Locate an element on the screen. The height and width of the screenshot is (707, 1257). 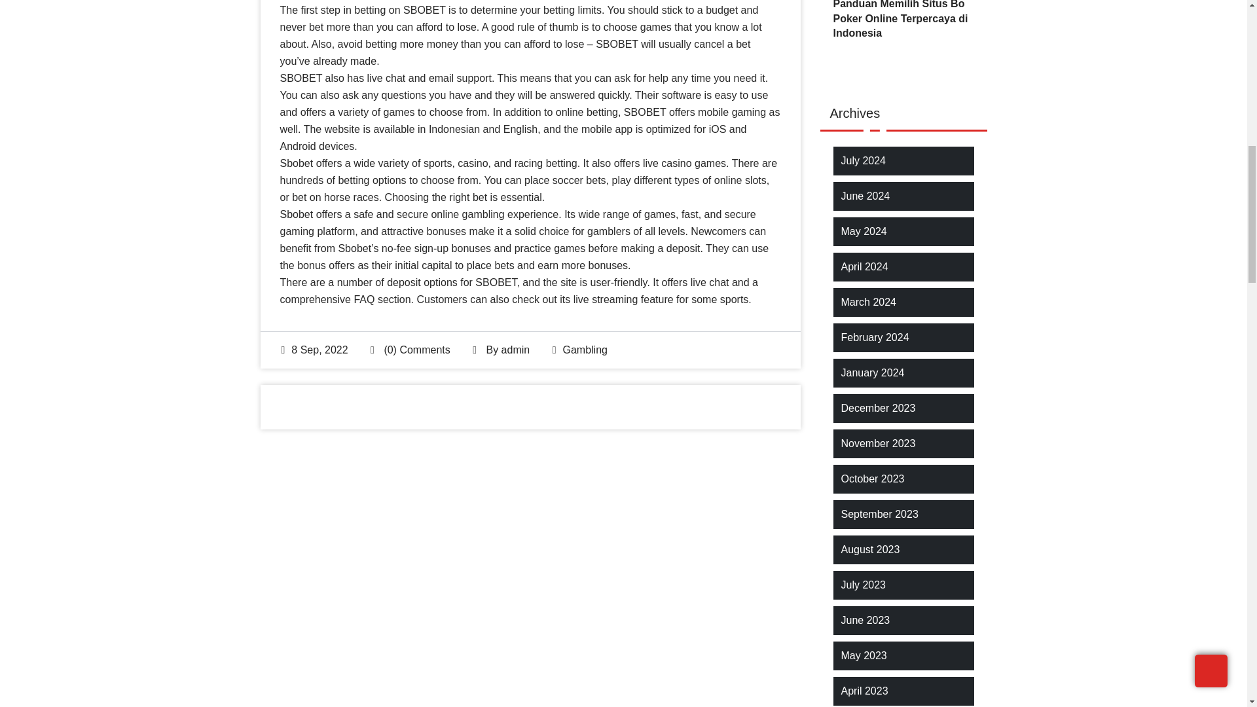
8 Sep, 2022 is located at coordinates (314, 350).